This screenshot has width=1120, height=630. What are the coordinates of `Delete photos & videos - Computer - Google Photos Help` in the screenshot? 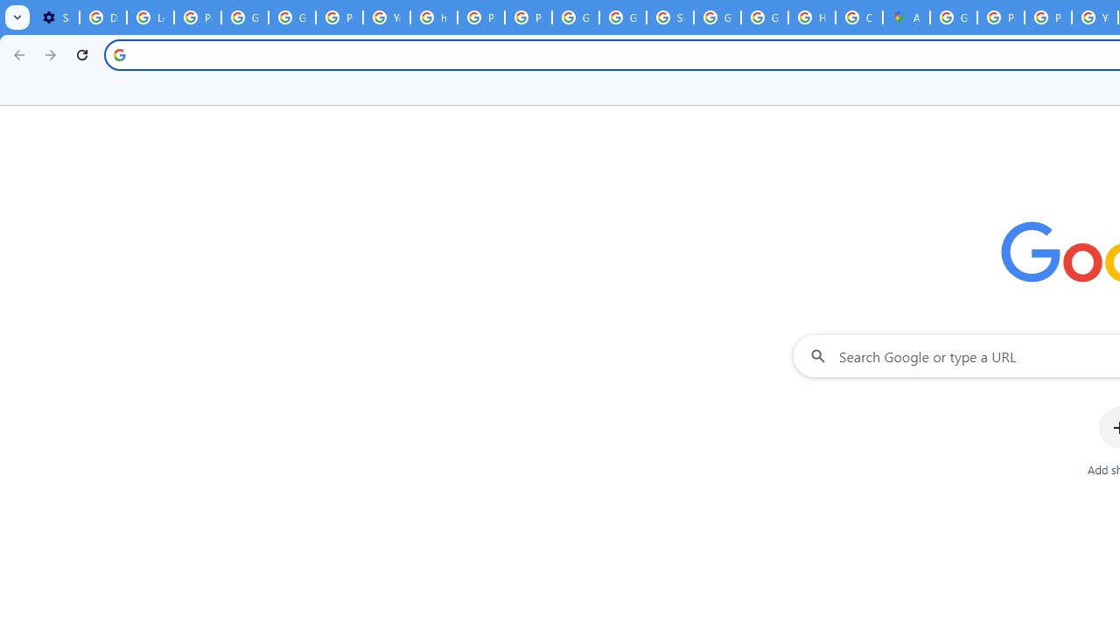 It's located at (102, 17).